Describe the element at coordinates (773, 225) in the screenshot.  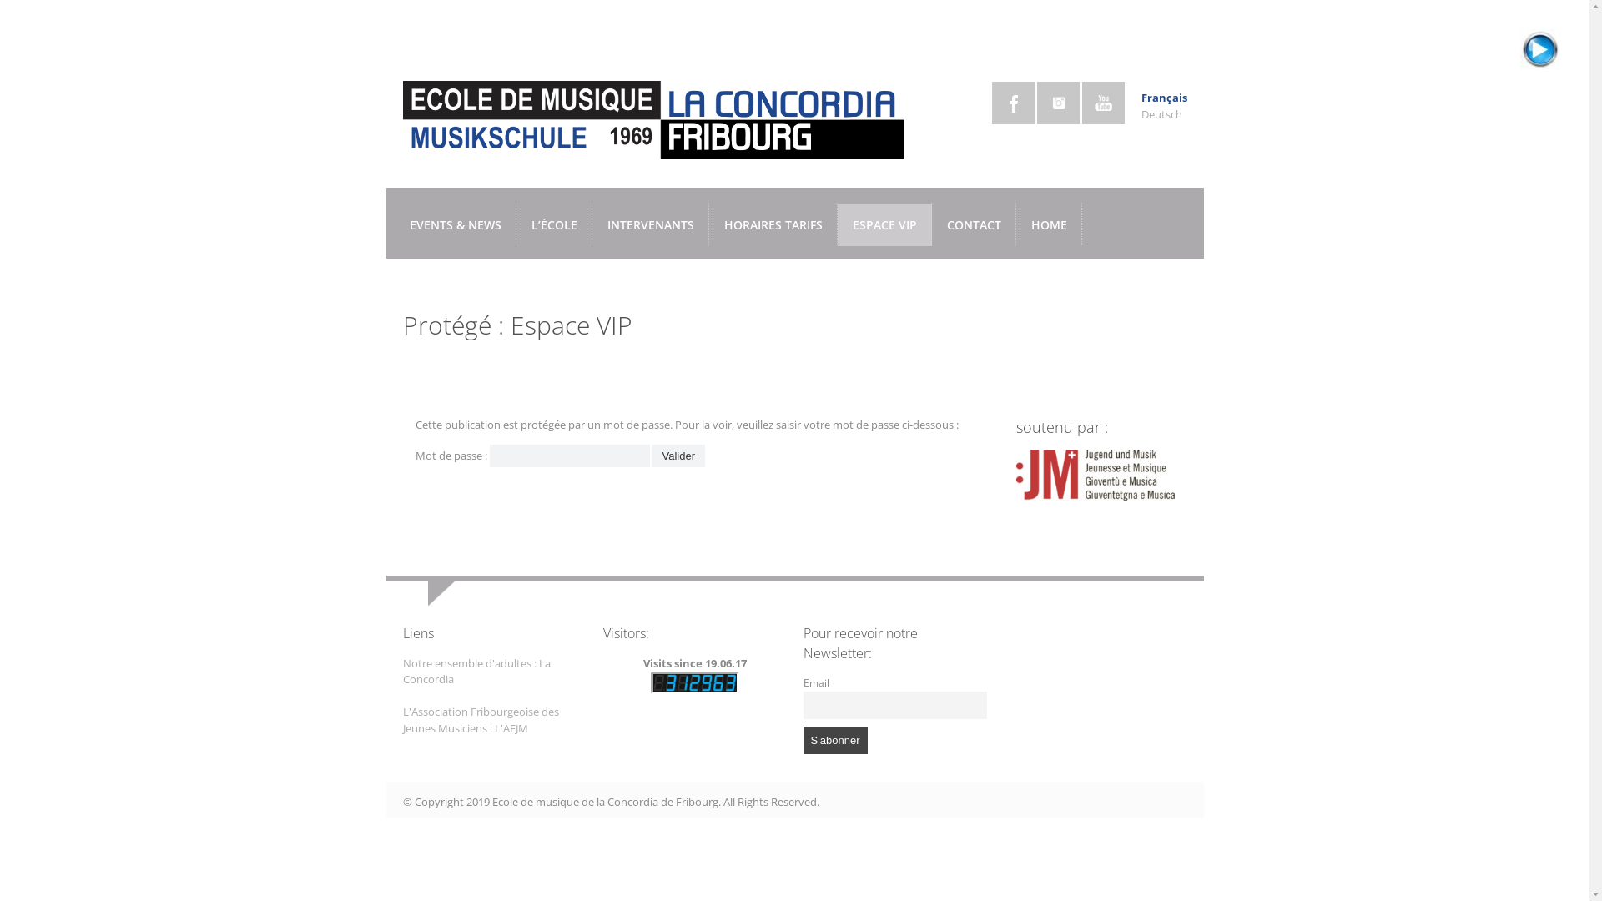
I see `HORAIRES TARIFS` at that location.